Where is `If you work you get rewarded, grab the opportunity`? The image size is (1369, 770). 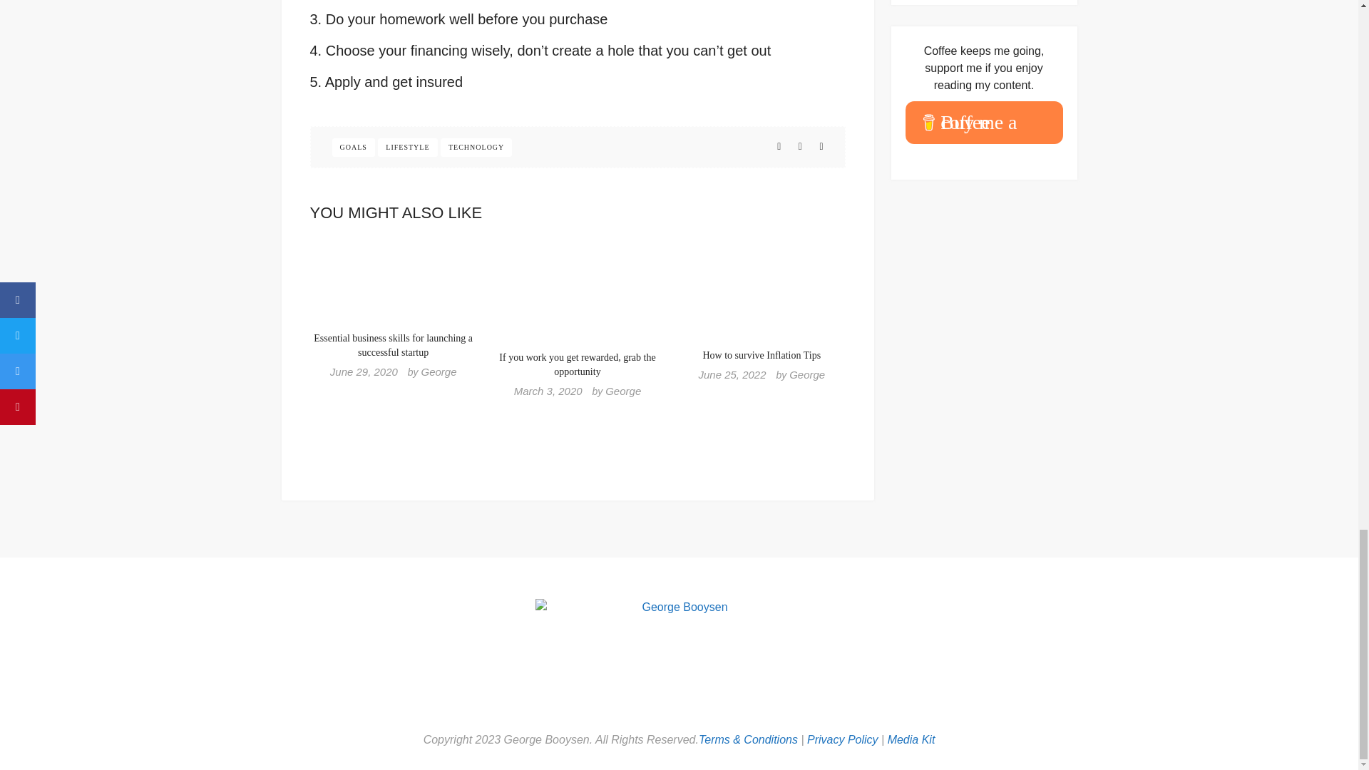
If you work you get rewarded, grab the opportunity is located at coordinates (578, 364).